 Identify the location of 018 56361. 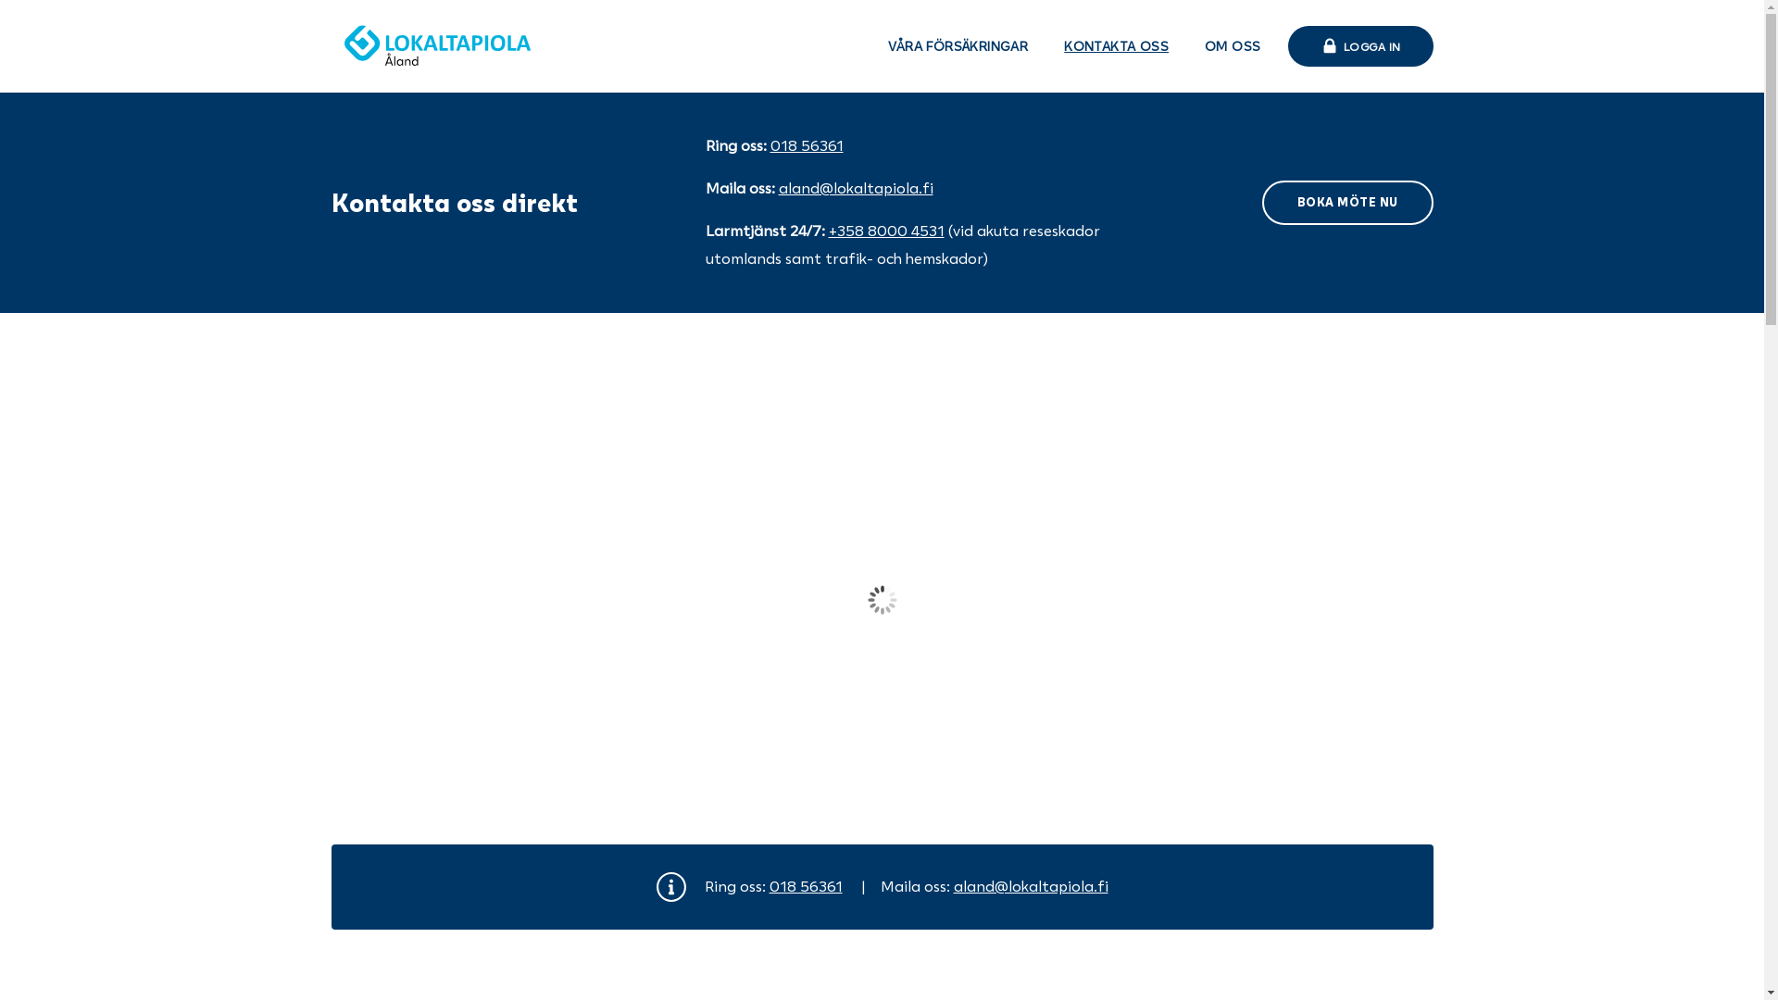
(806, 886).